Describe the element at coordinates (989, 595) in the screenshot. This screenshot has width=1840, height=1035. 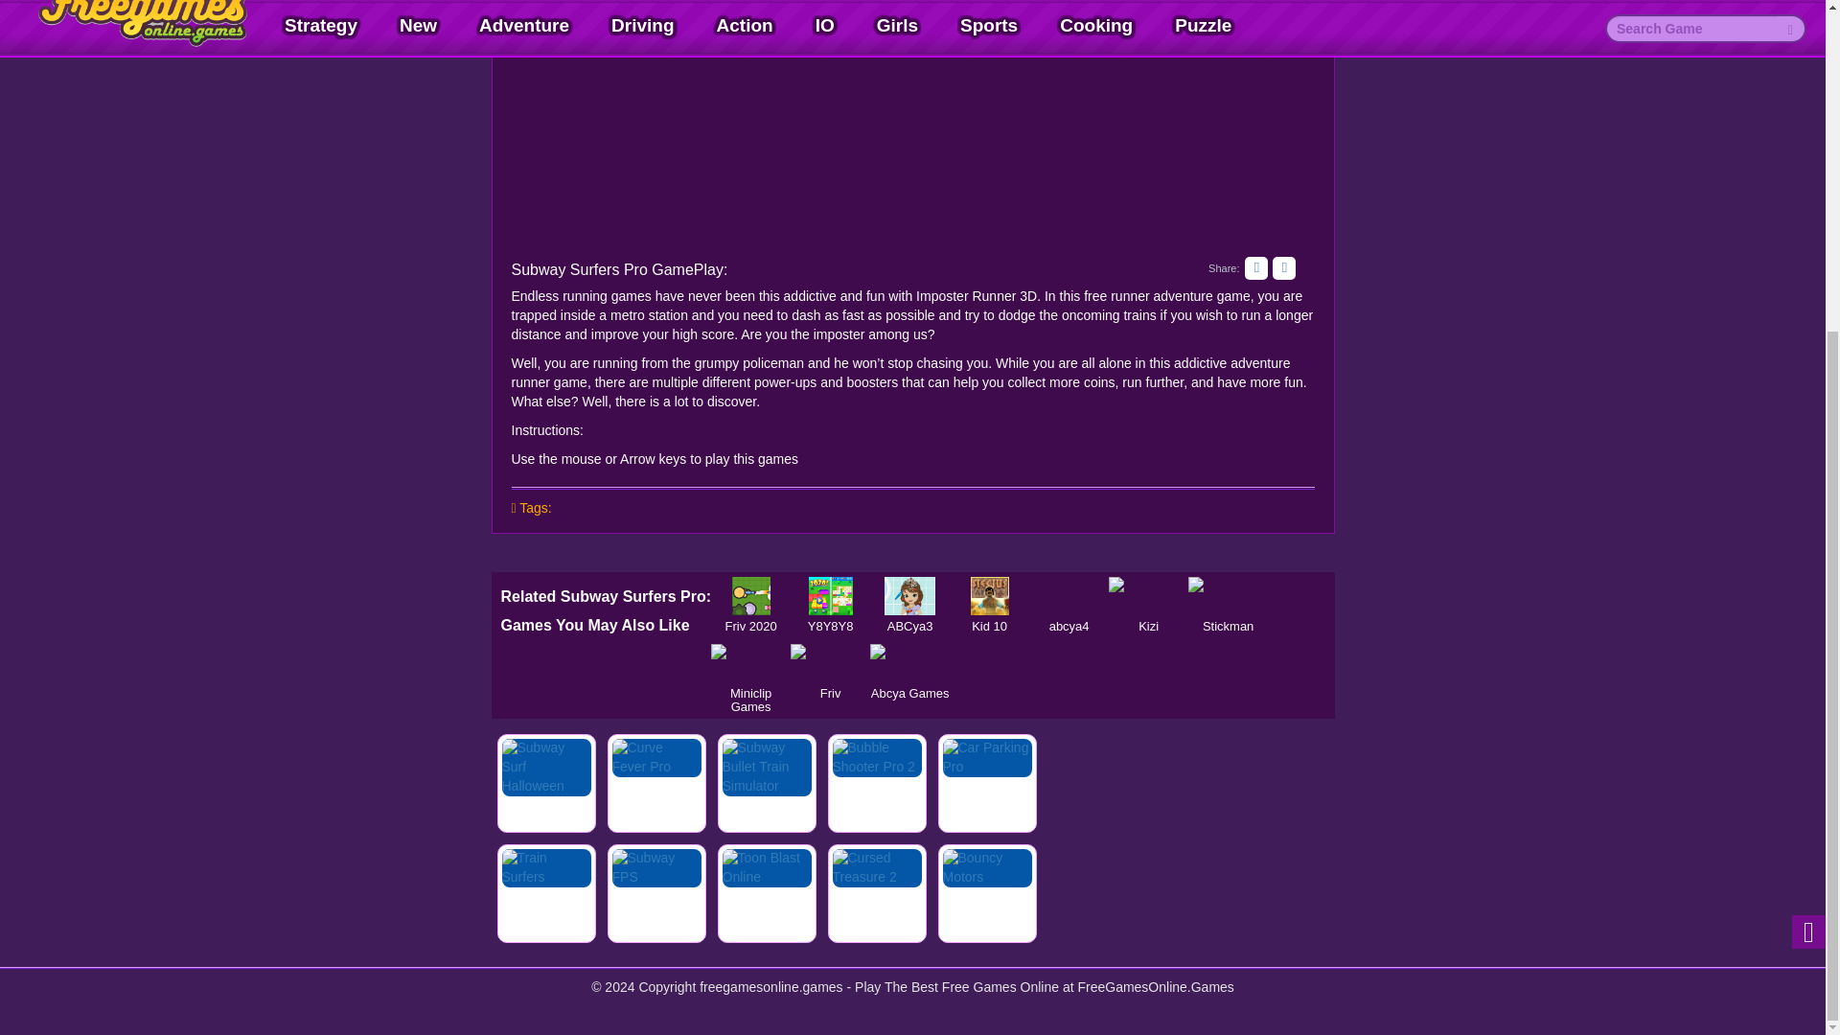
I see `Kid 10` at that location.